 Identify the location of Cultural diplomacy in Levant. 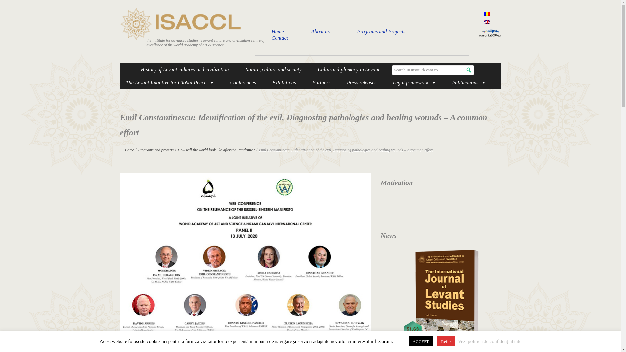
(349, 70).